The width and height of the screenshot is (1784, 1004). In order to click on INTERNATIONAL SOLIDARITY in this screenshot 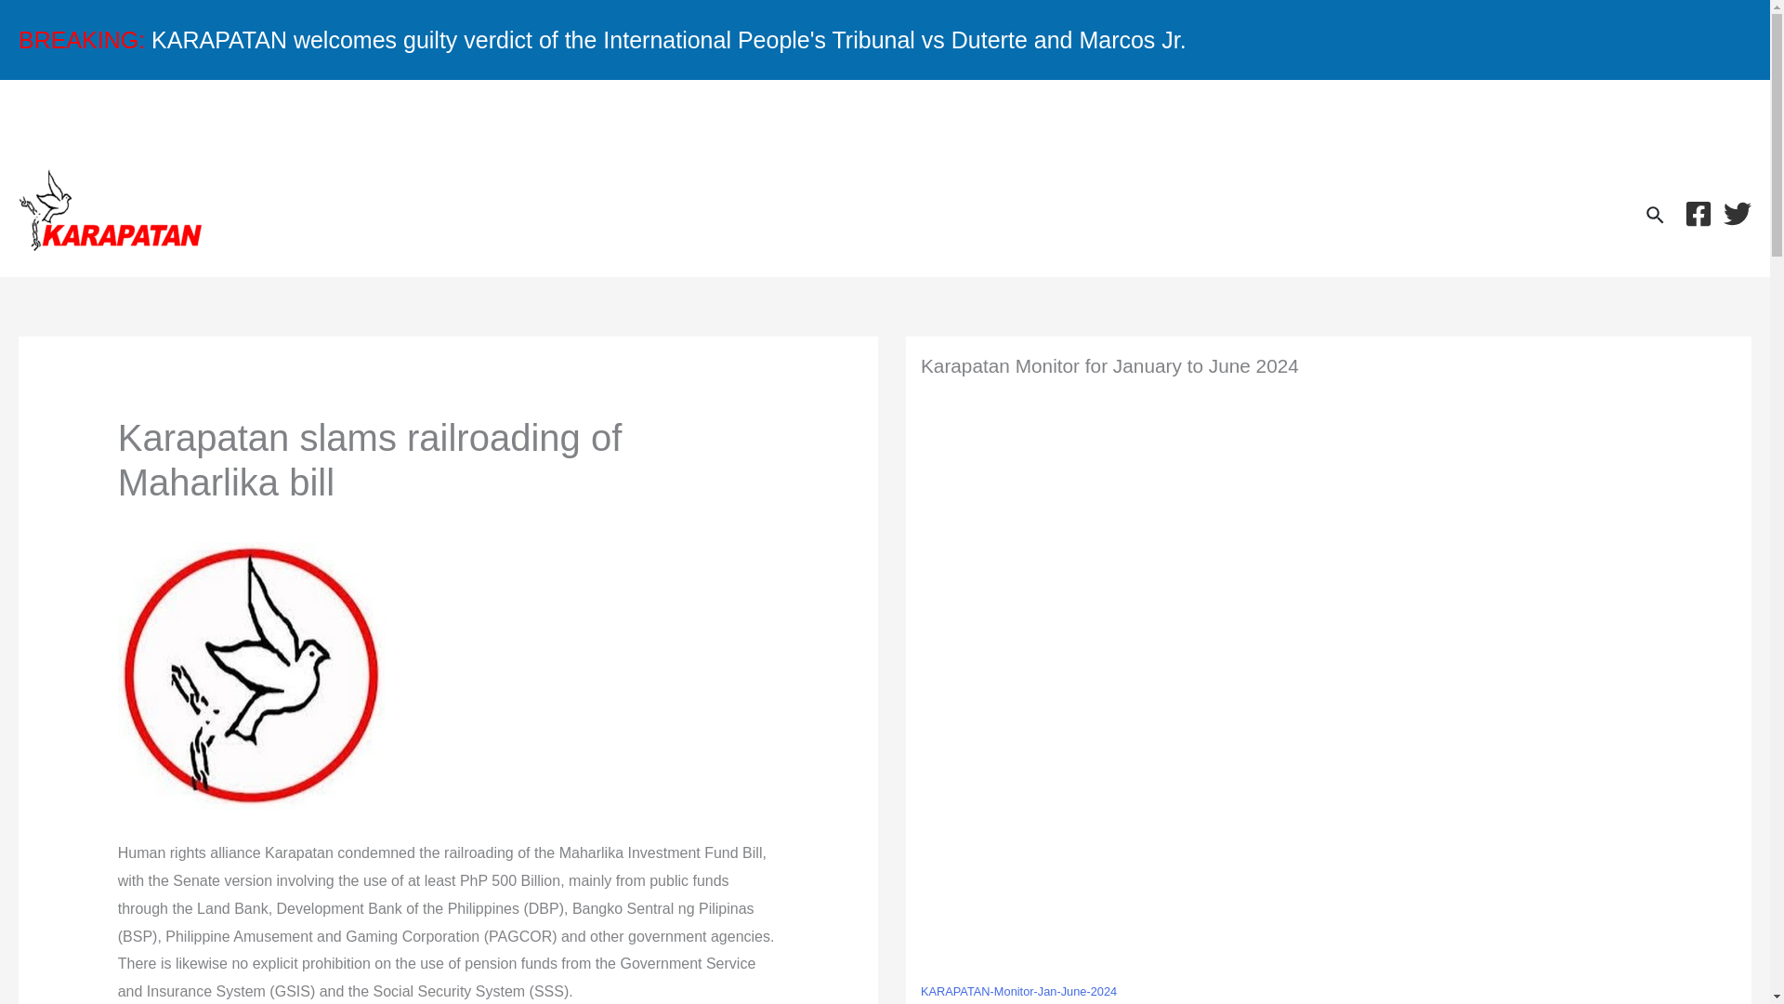, I will do `click(1358, 117)`.